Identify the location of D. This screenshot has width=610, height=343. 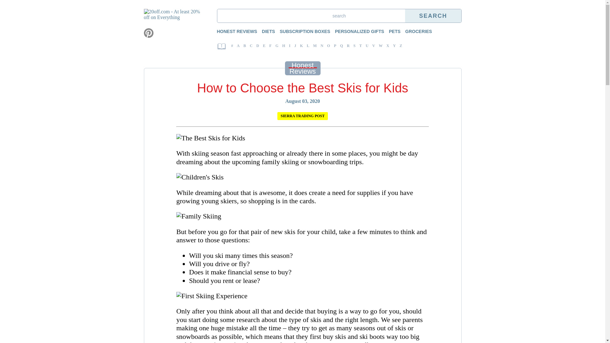
(258, 46).